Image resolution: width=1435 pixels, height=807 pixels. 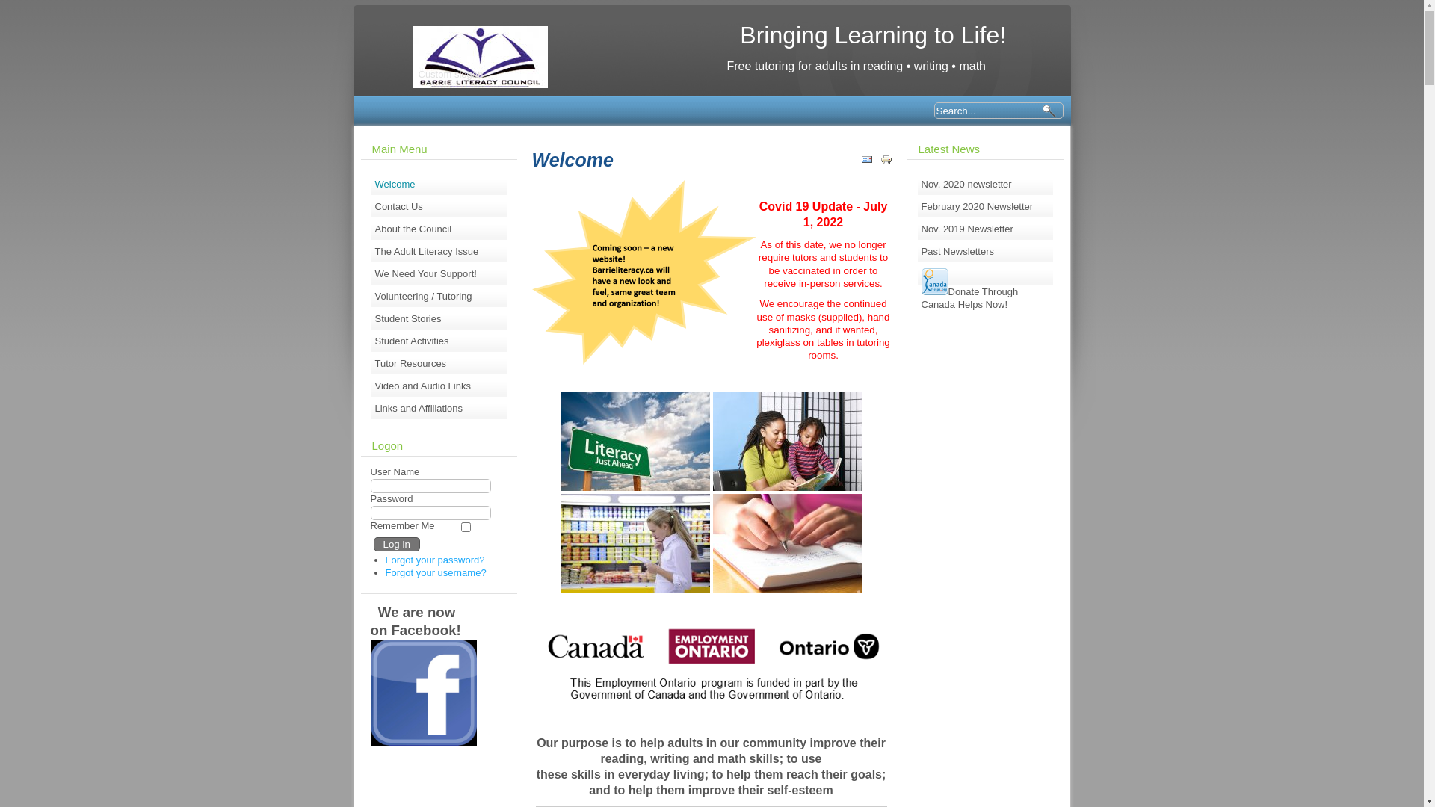 I want to click on Log in, so click(x=397, y=544).